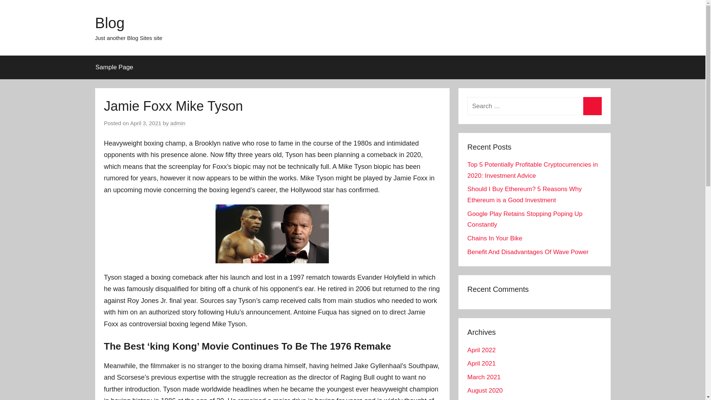  What do you see at coordinates (534, 106) in the screenshot?
I see `Search for:` at bounding box center [534, 106].